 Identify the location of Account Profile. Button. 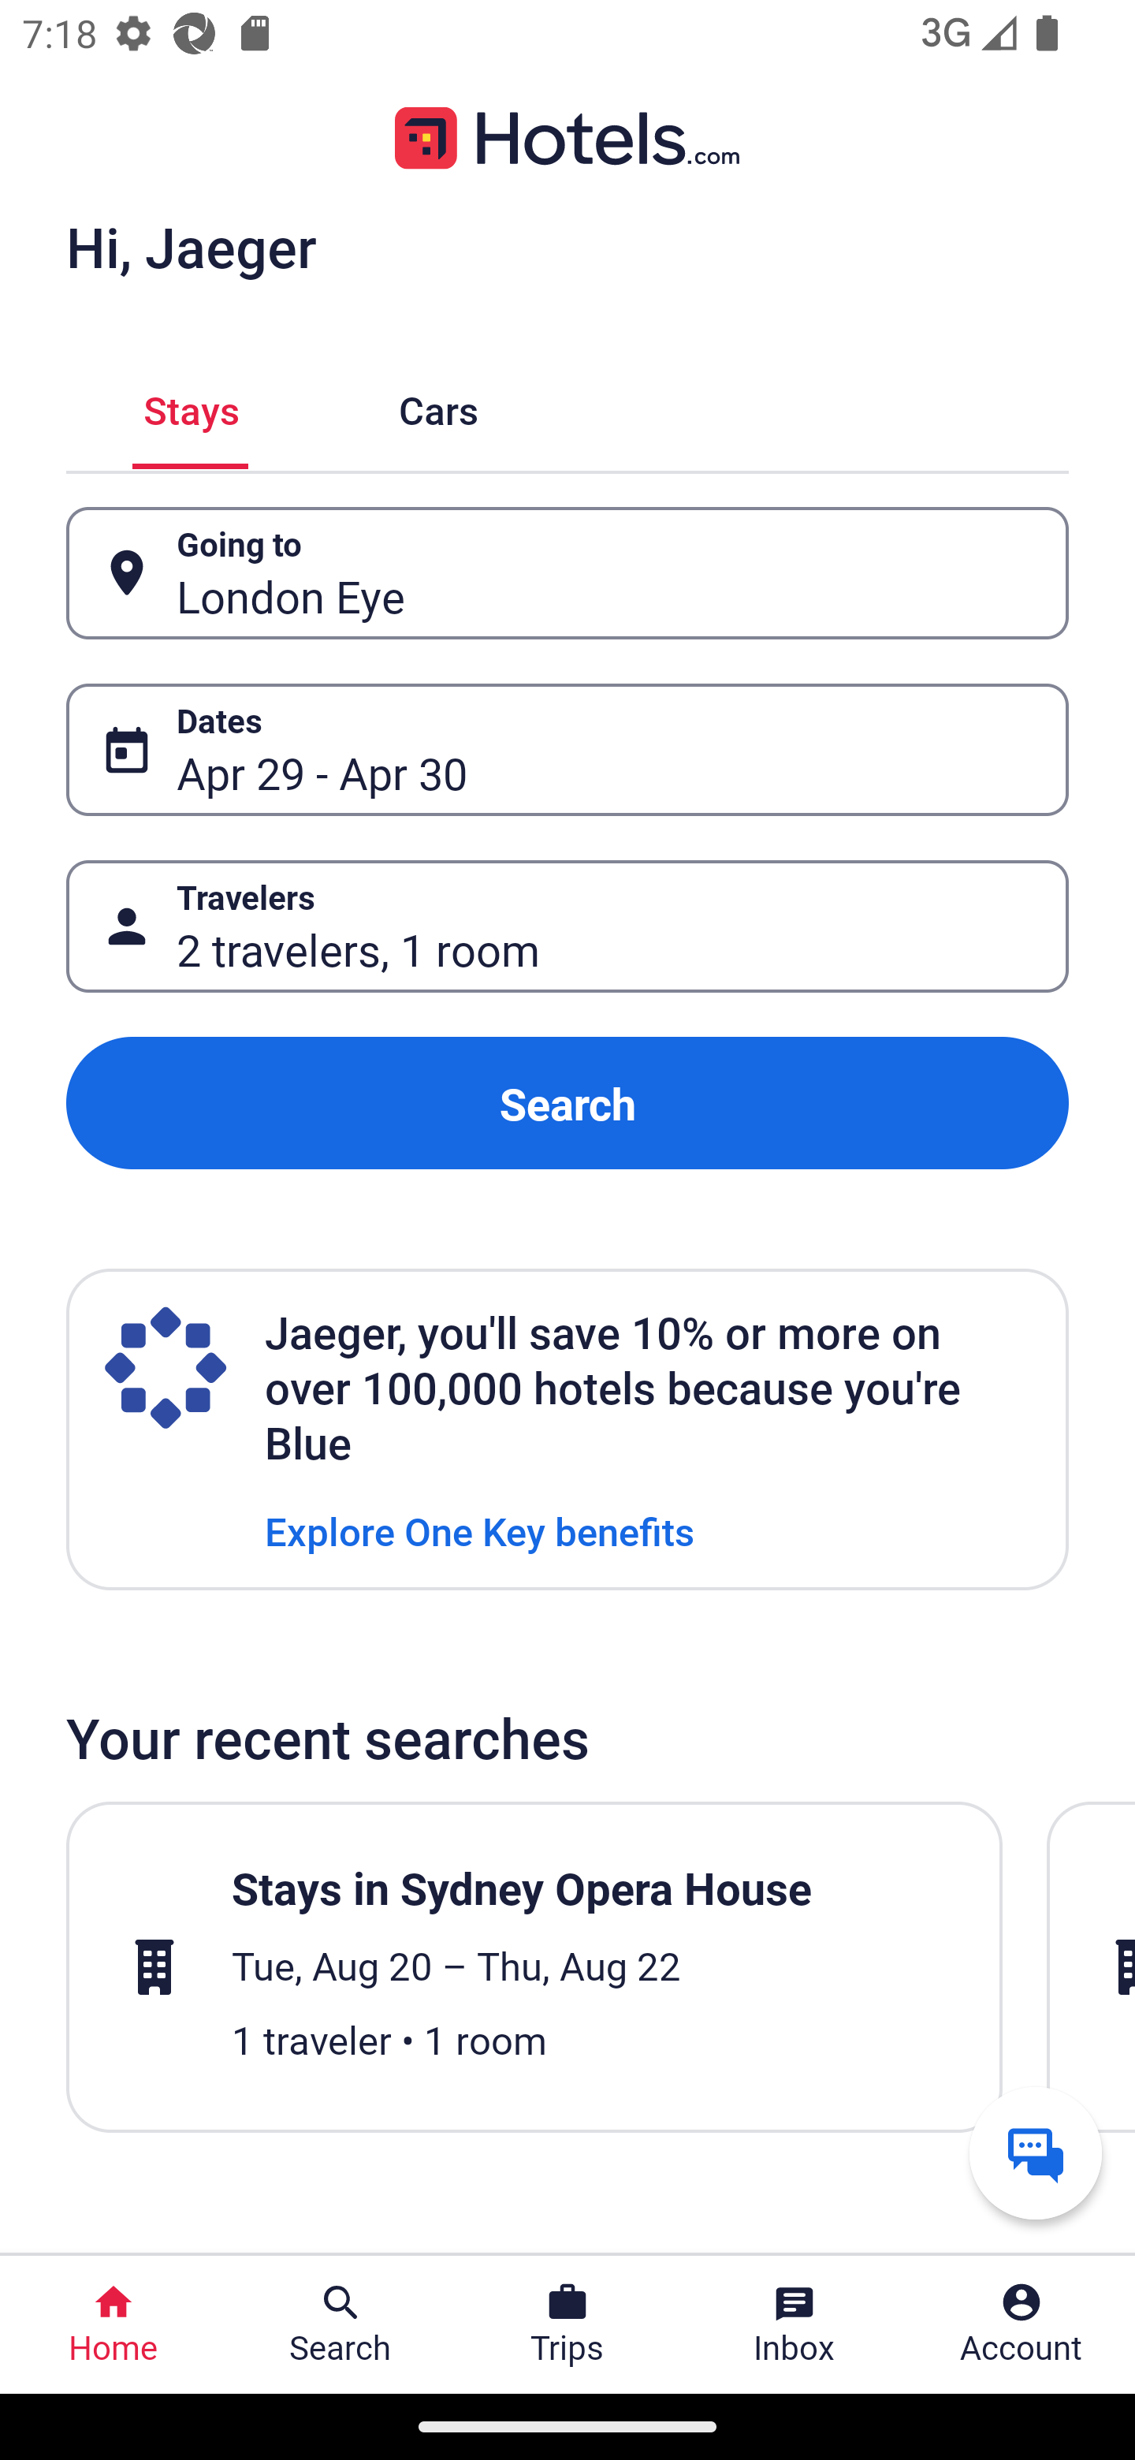
(1021, 2324).